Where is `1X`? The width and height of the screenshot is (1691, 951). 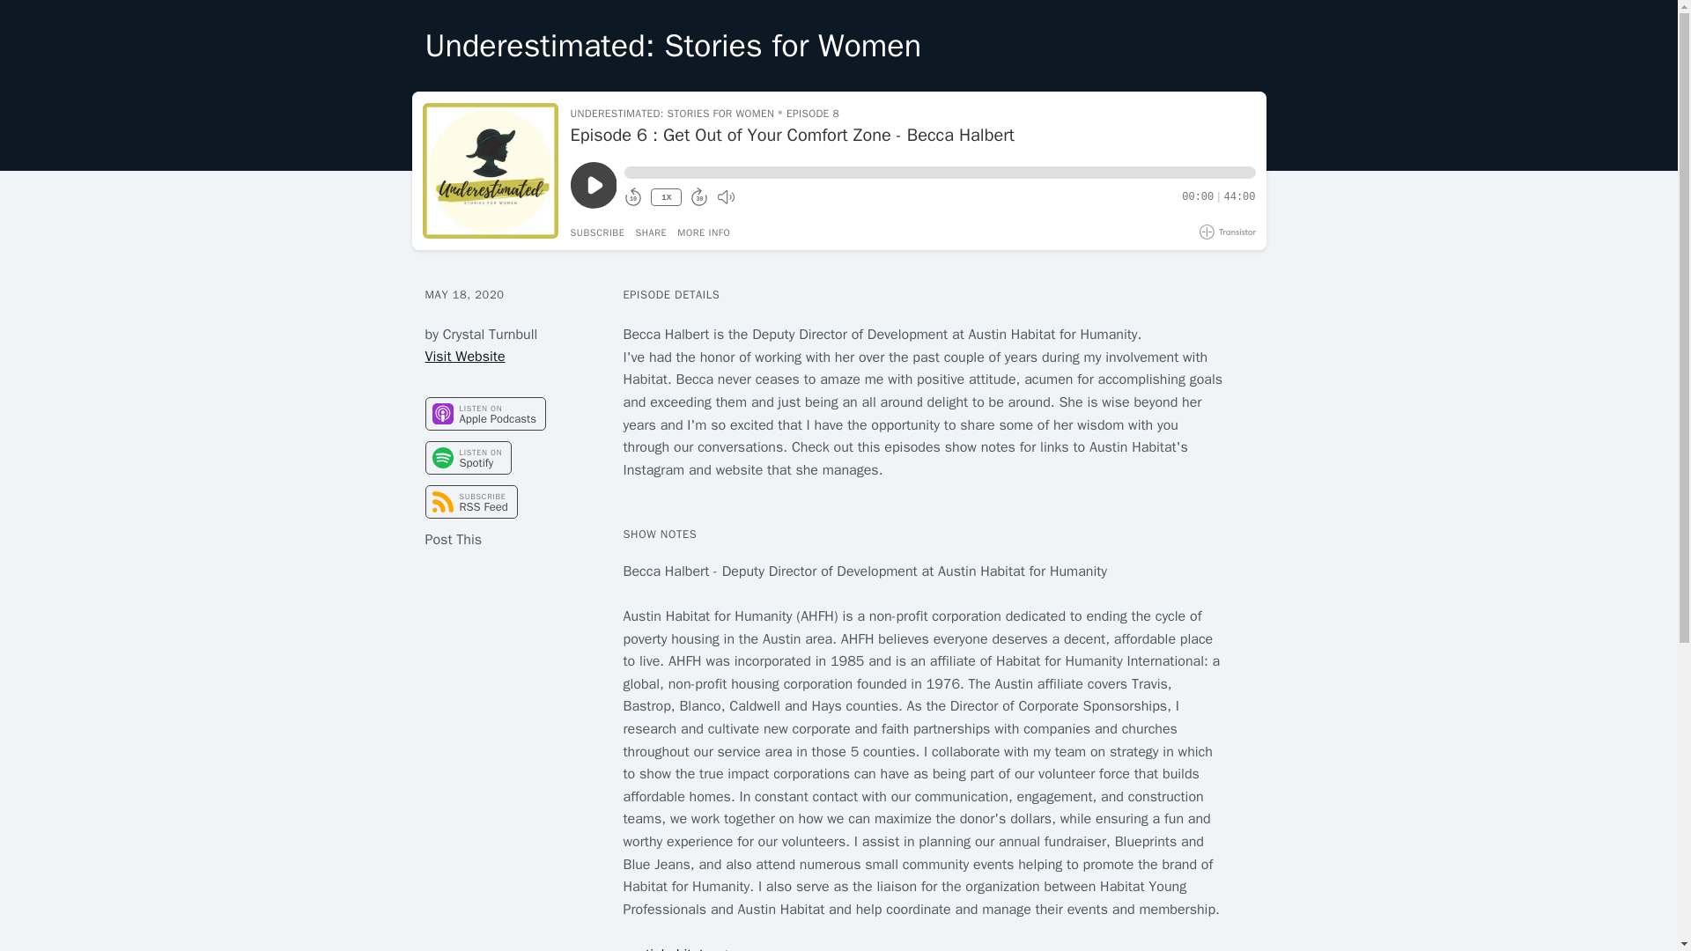 1X is located at coordinates (666, 197).